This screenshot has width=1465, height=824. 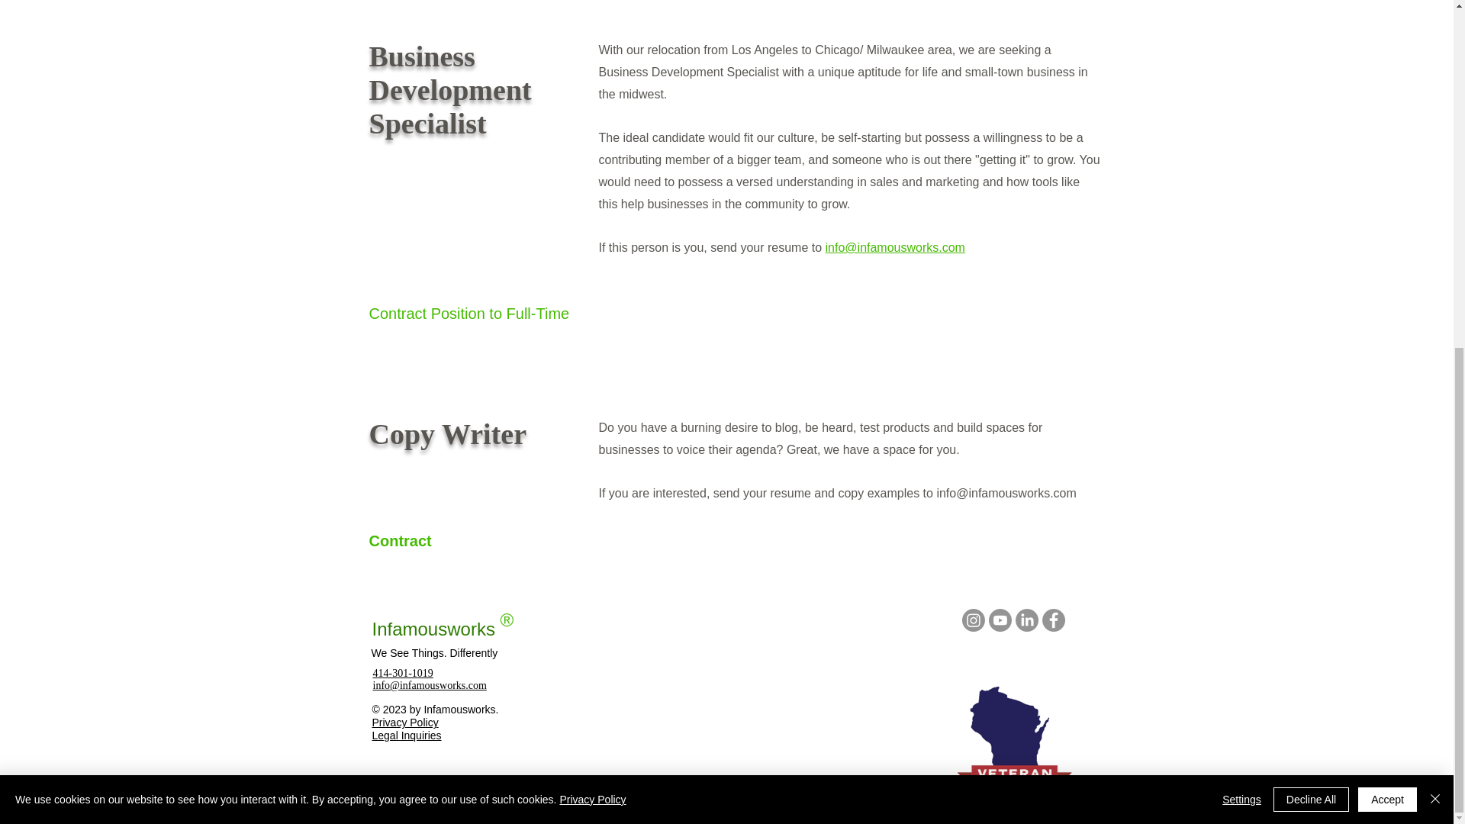 I want to click on We See Things. Differently, so click(x=433, y=653).